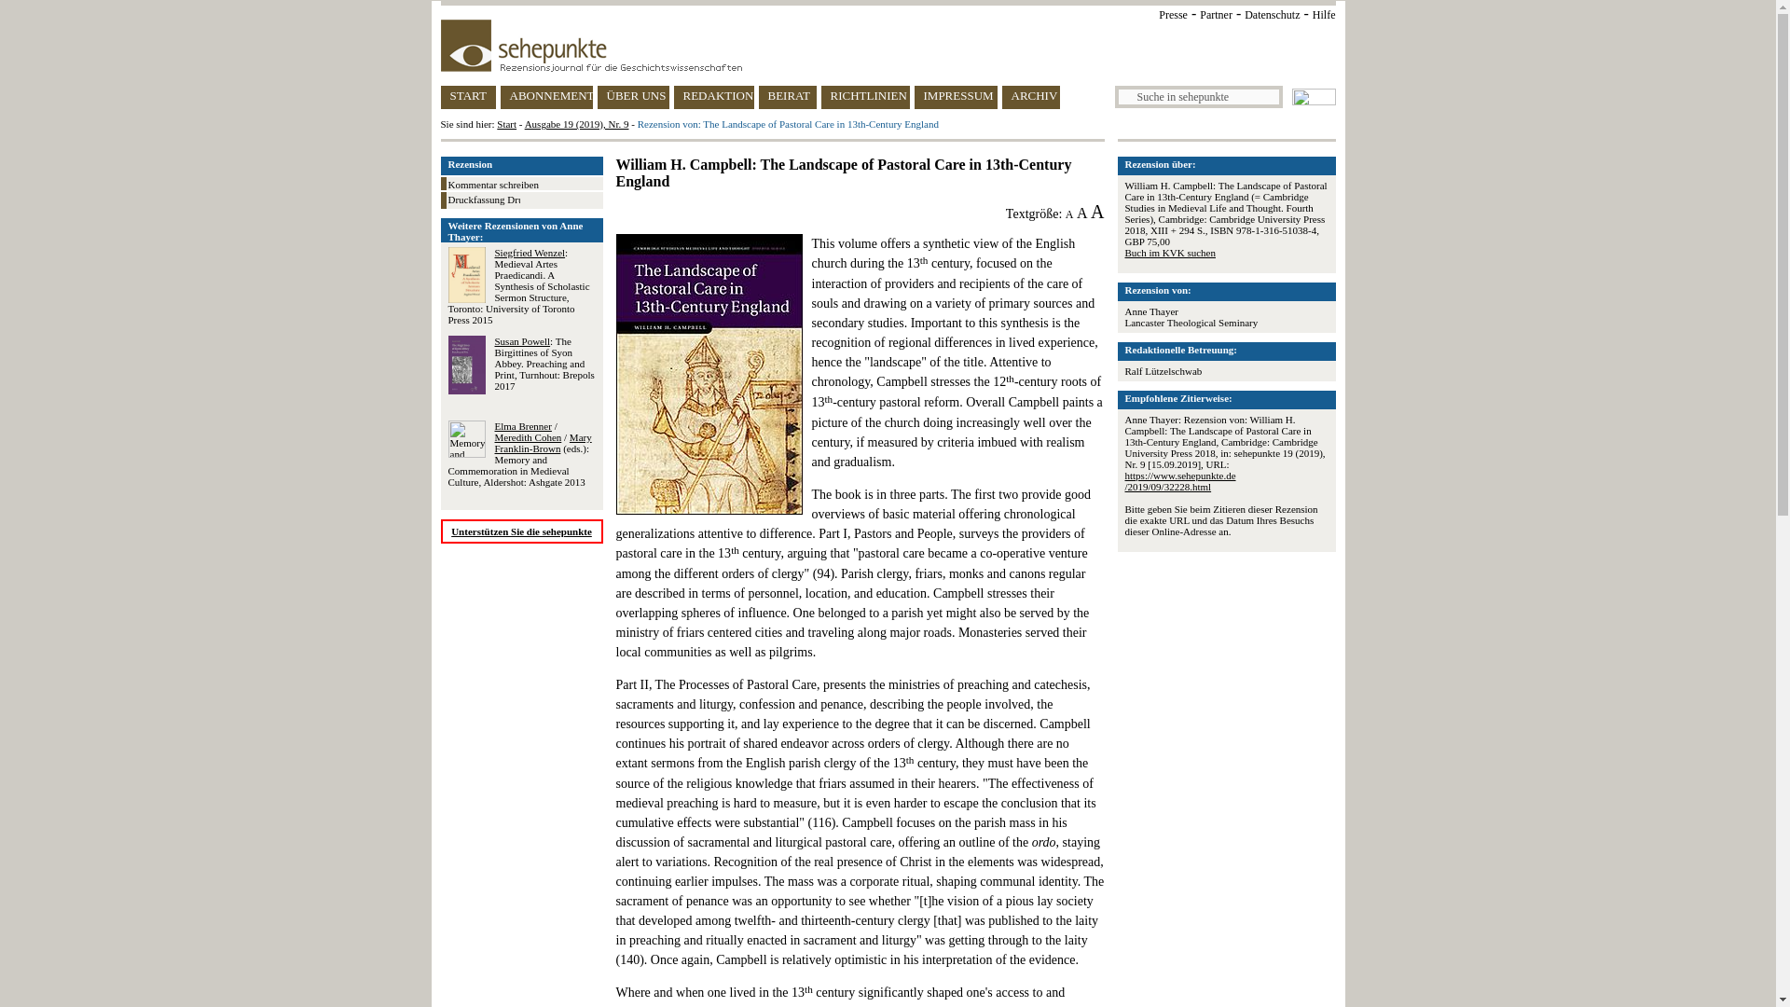  I want to click on sehepunkte Startseite, so click(507, 124).